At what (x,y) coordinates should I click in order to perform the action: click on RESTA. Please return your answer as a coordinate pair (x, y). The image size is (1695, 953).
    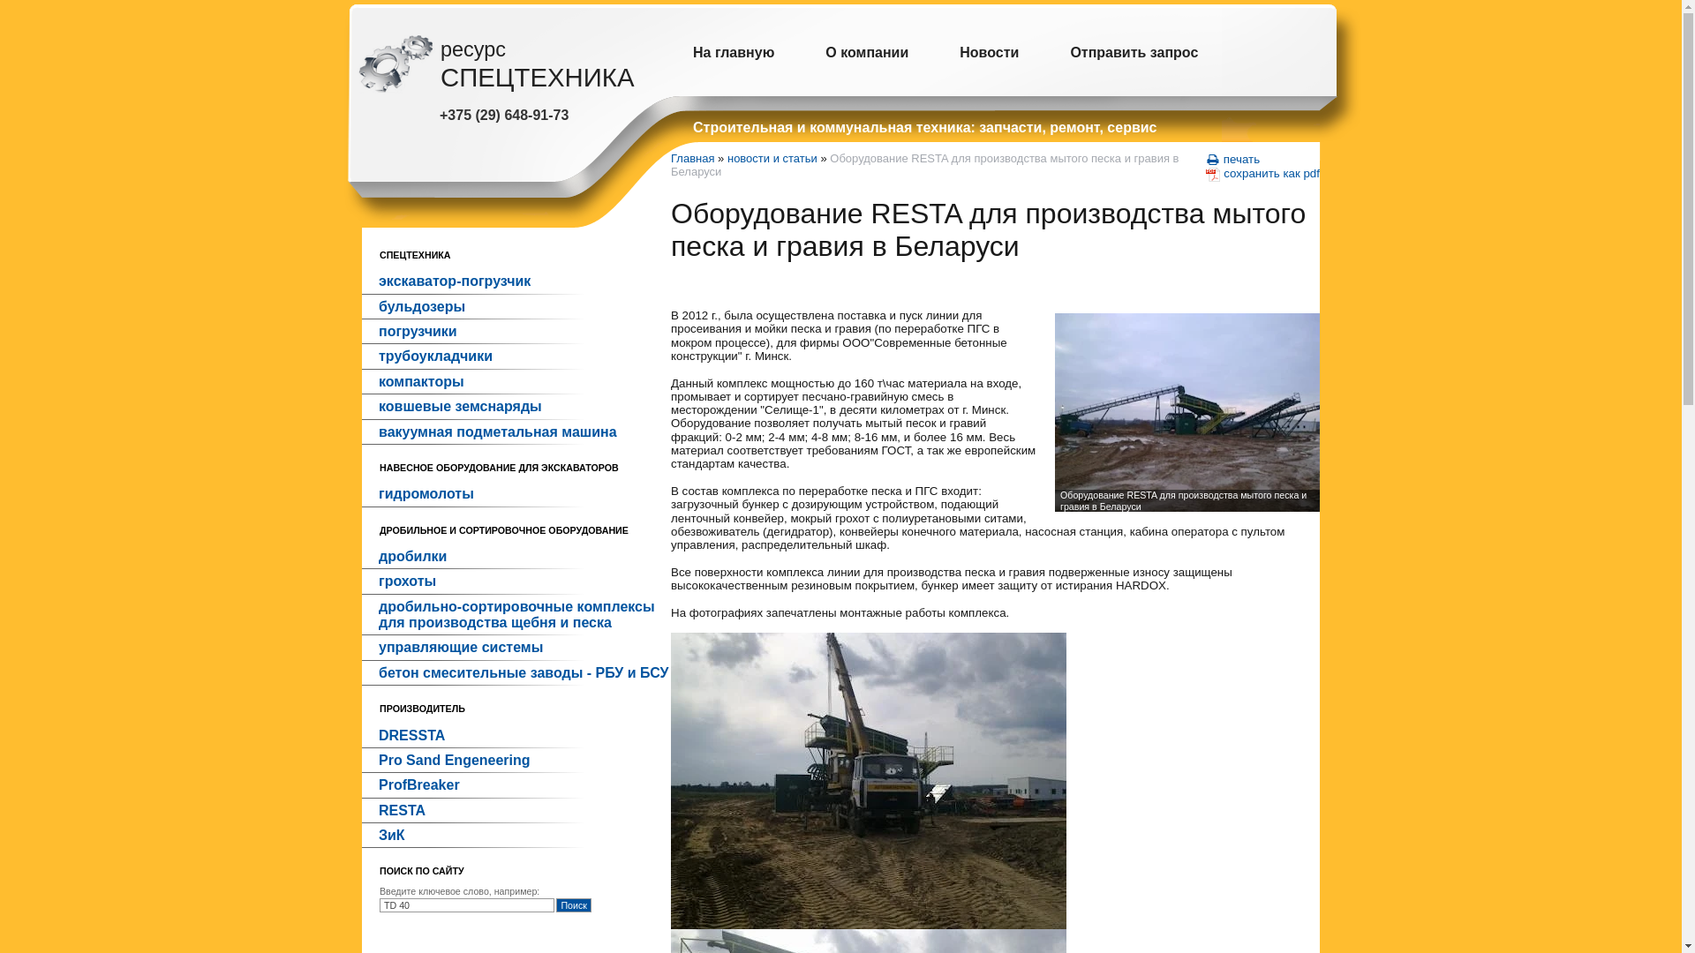
    Looking at the image, I should click on (516, 810).